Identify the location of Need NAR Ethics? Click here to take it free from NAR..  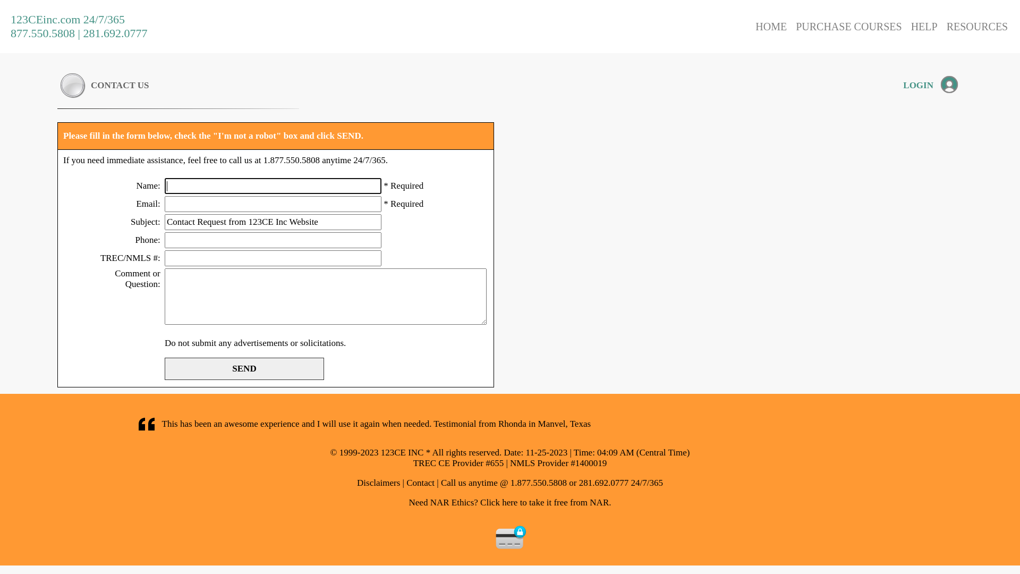
(510, 503).